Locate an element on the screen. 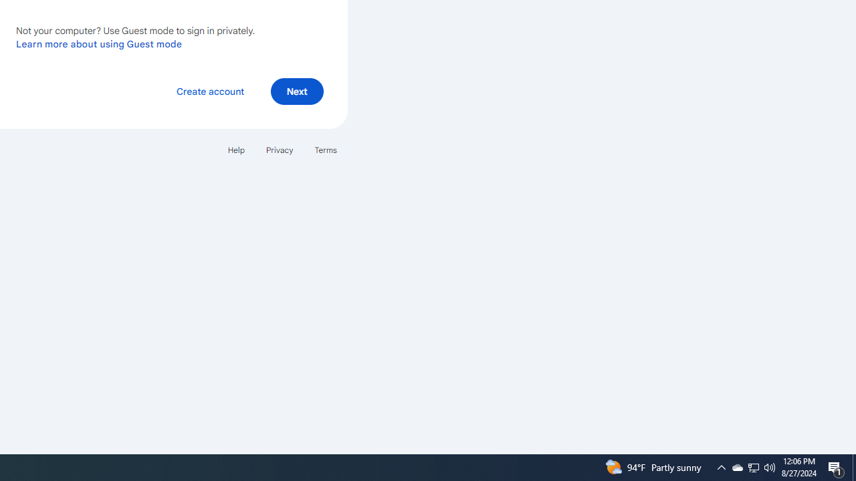  Privacy is located at coordinates (280, 150).